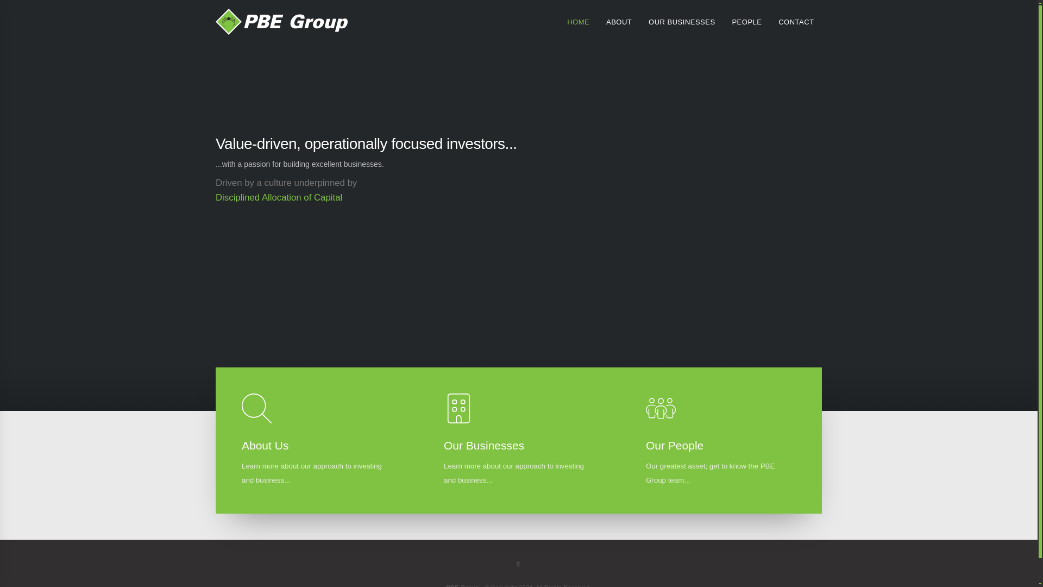 The height and width of the screenshot is (587, 1043). I want to click on ABOUT, so click(619, 22).